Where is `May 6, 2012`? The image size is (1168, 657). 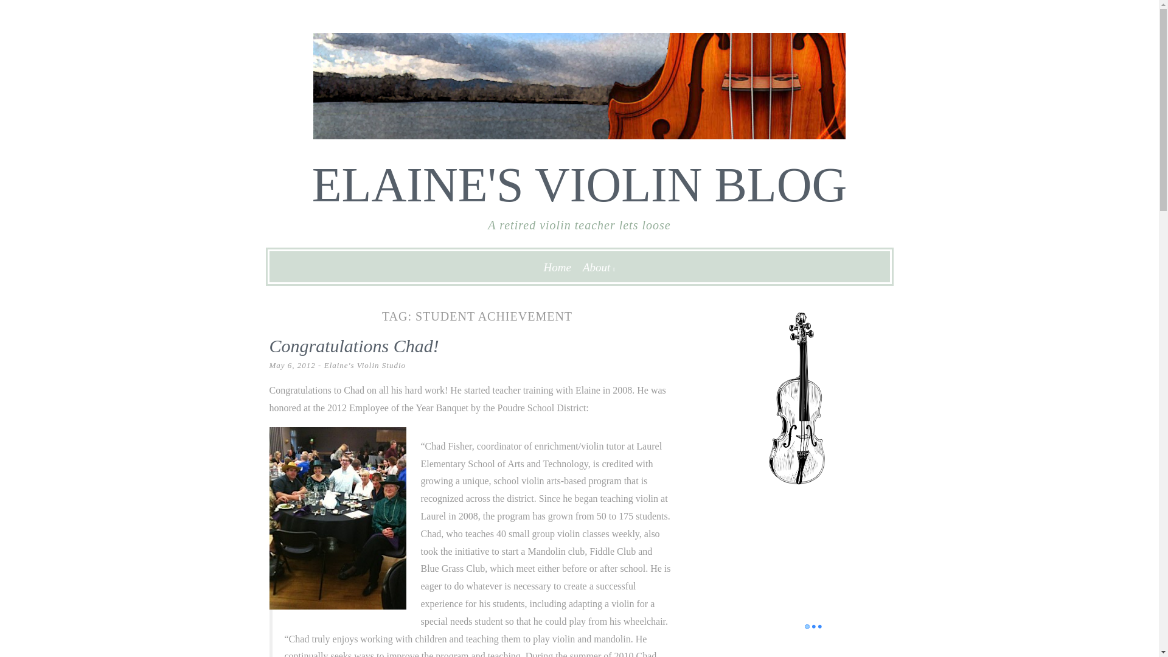 May 6, 2012 is located at coordinates (292, 365).